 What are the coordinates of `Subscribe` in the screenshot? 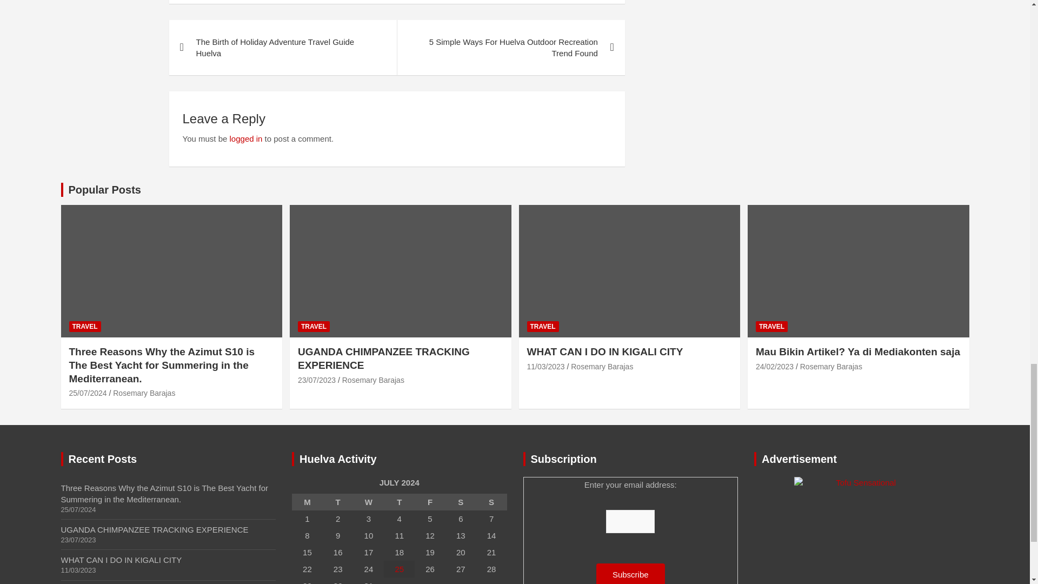 It's located at (630, 574).